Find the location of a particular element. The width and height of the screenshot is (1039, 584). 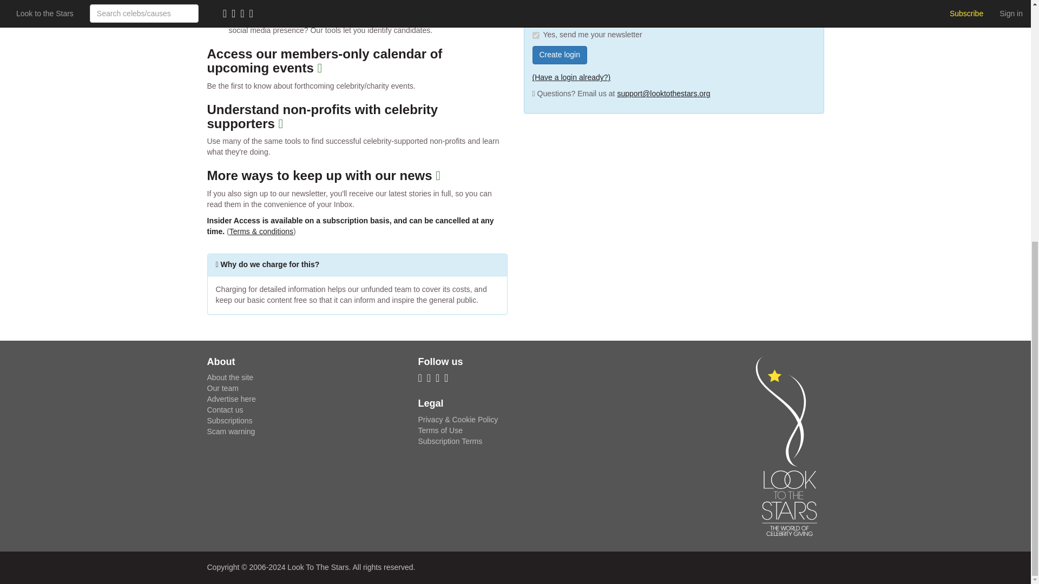

Scam warning is located at coordinates (231, 431).